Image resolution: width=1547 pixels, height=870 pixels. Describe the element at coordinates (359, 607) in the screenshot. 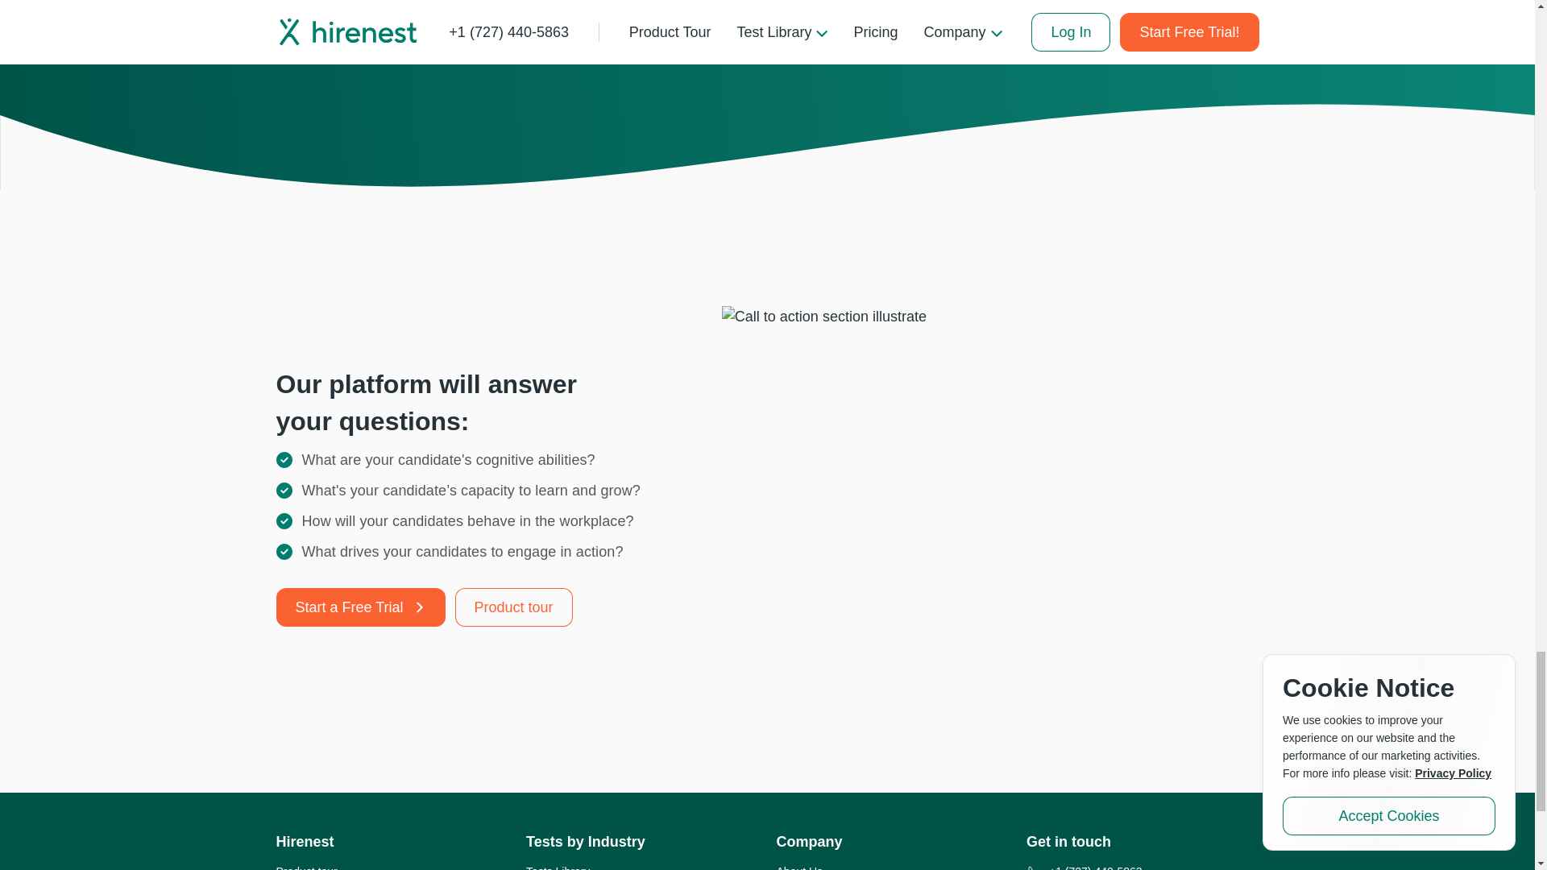

I see `Start a Free Trial` at that location.